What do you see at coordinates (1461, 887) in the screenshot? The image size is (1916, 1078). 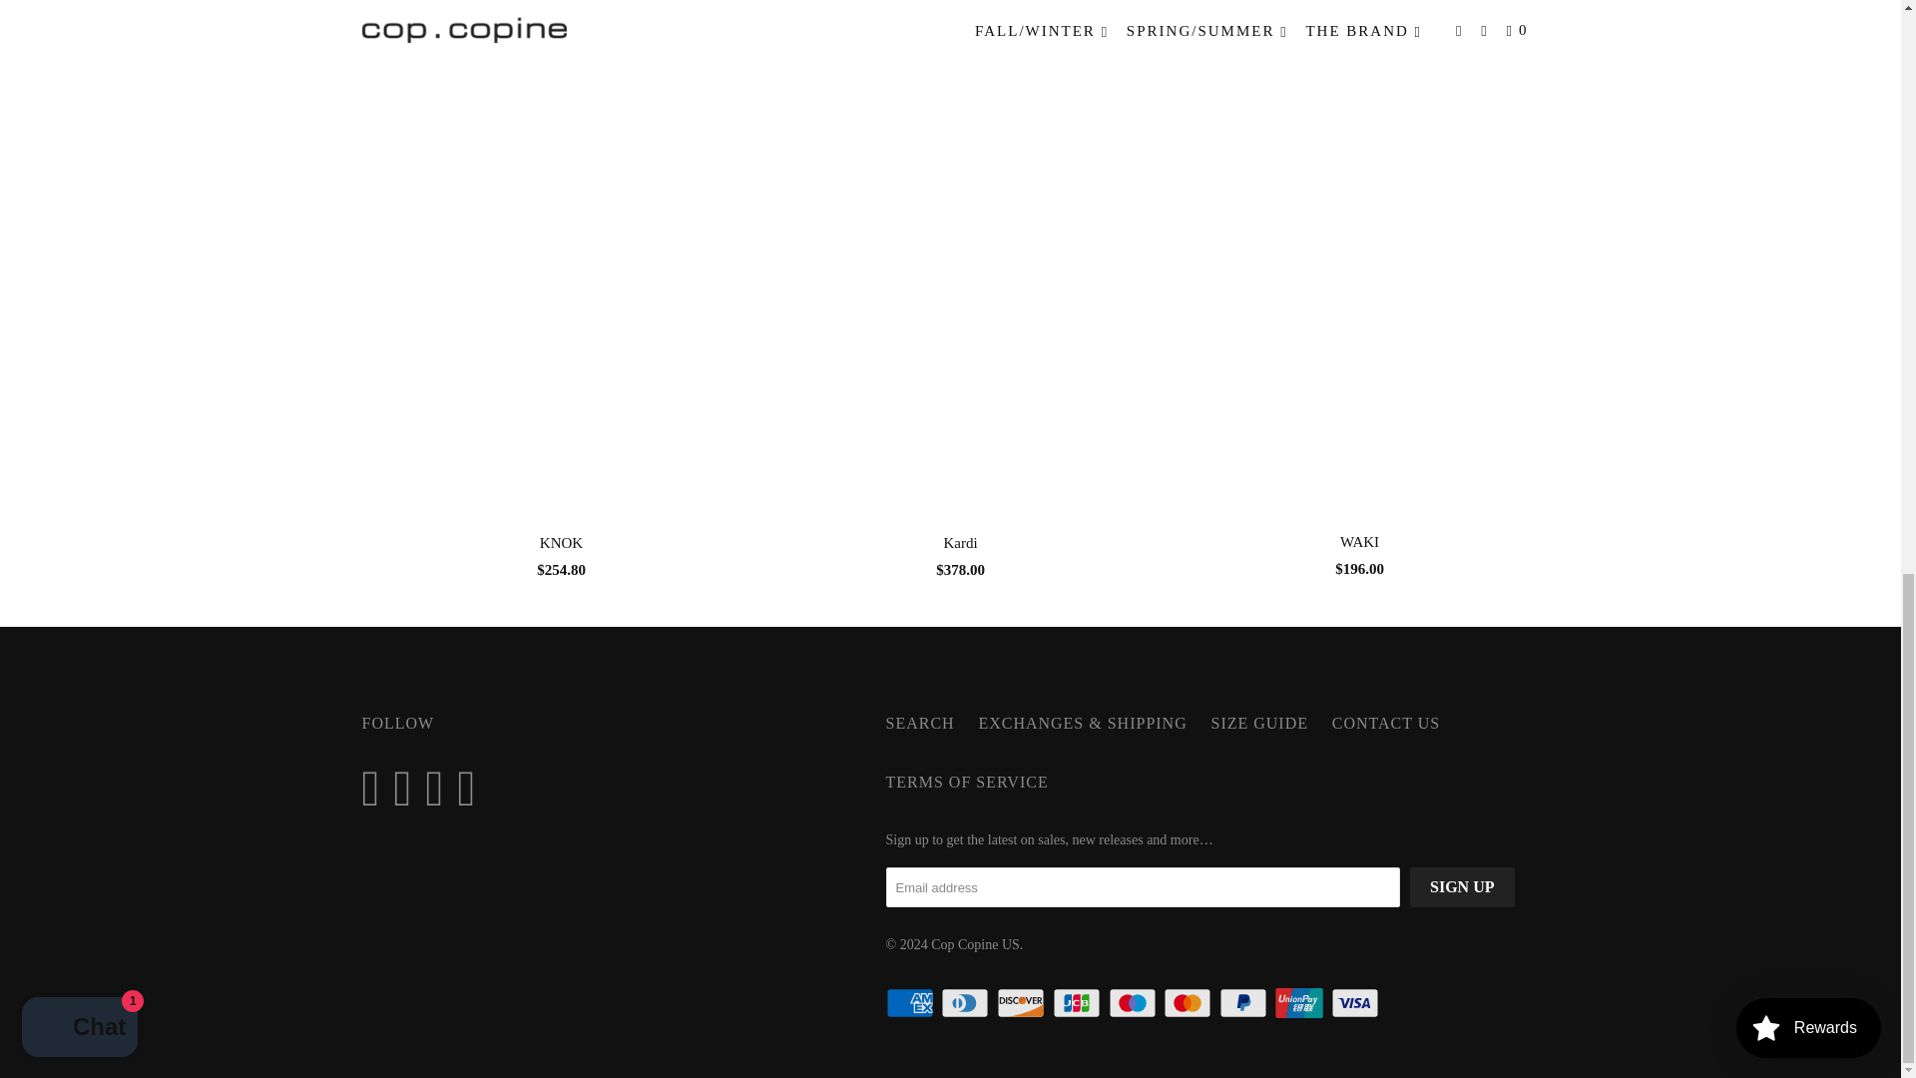 I see `Sign Up` at bounding box center [1461, 887].